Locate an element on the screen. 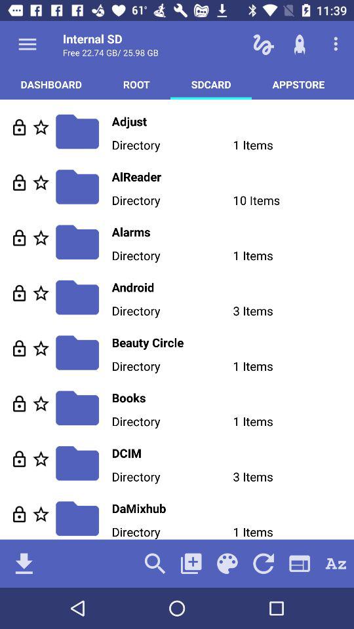 This screenshot has height=629, width=354. choose sdcard item is located at coordinates (211, 84).